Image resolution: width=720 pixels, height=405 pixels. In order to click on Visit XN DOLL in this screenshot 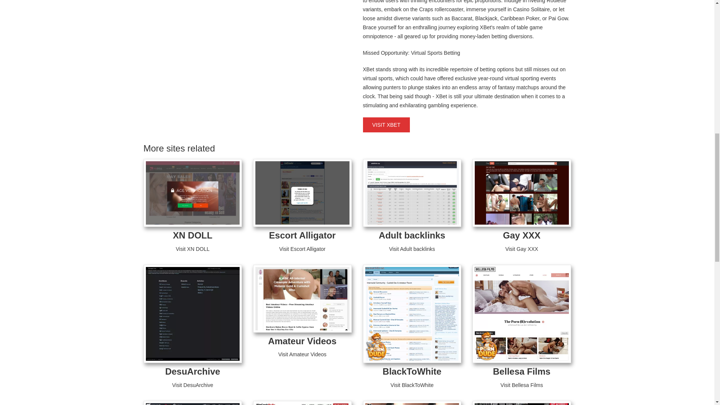, I will do `click(192, 249)`.